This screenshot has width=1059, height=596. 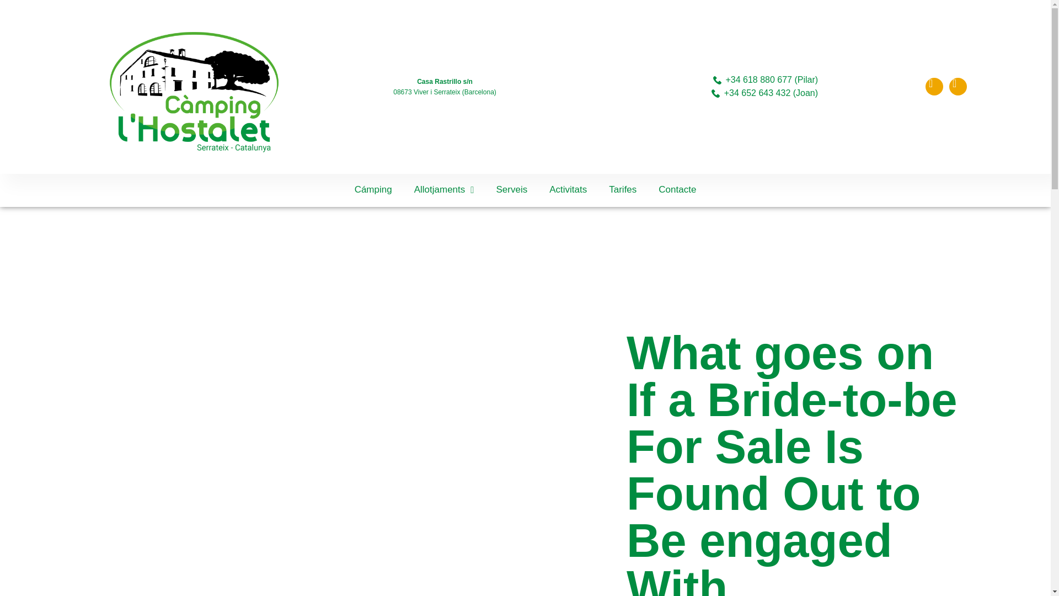 I want to click on Allotjaments, so click(x=444, y=190).